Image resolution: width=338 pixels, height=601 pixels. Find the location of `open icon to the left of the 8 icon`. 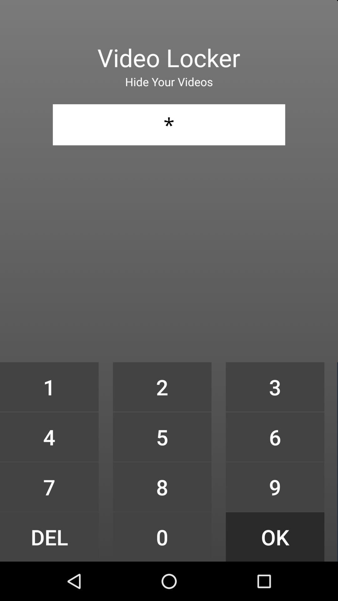

open icon to the left of the 8 icon is located at coordinates (49, 537).